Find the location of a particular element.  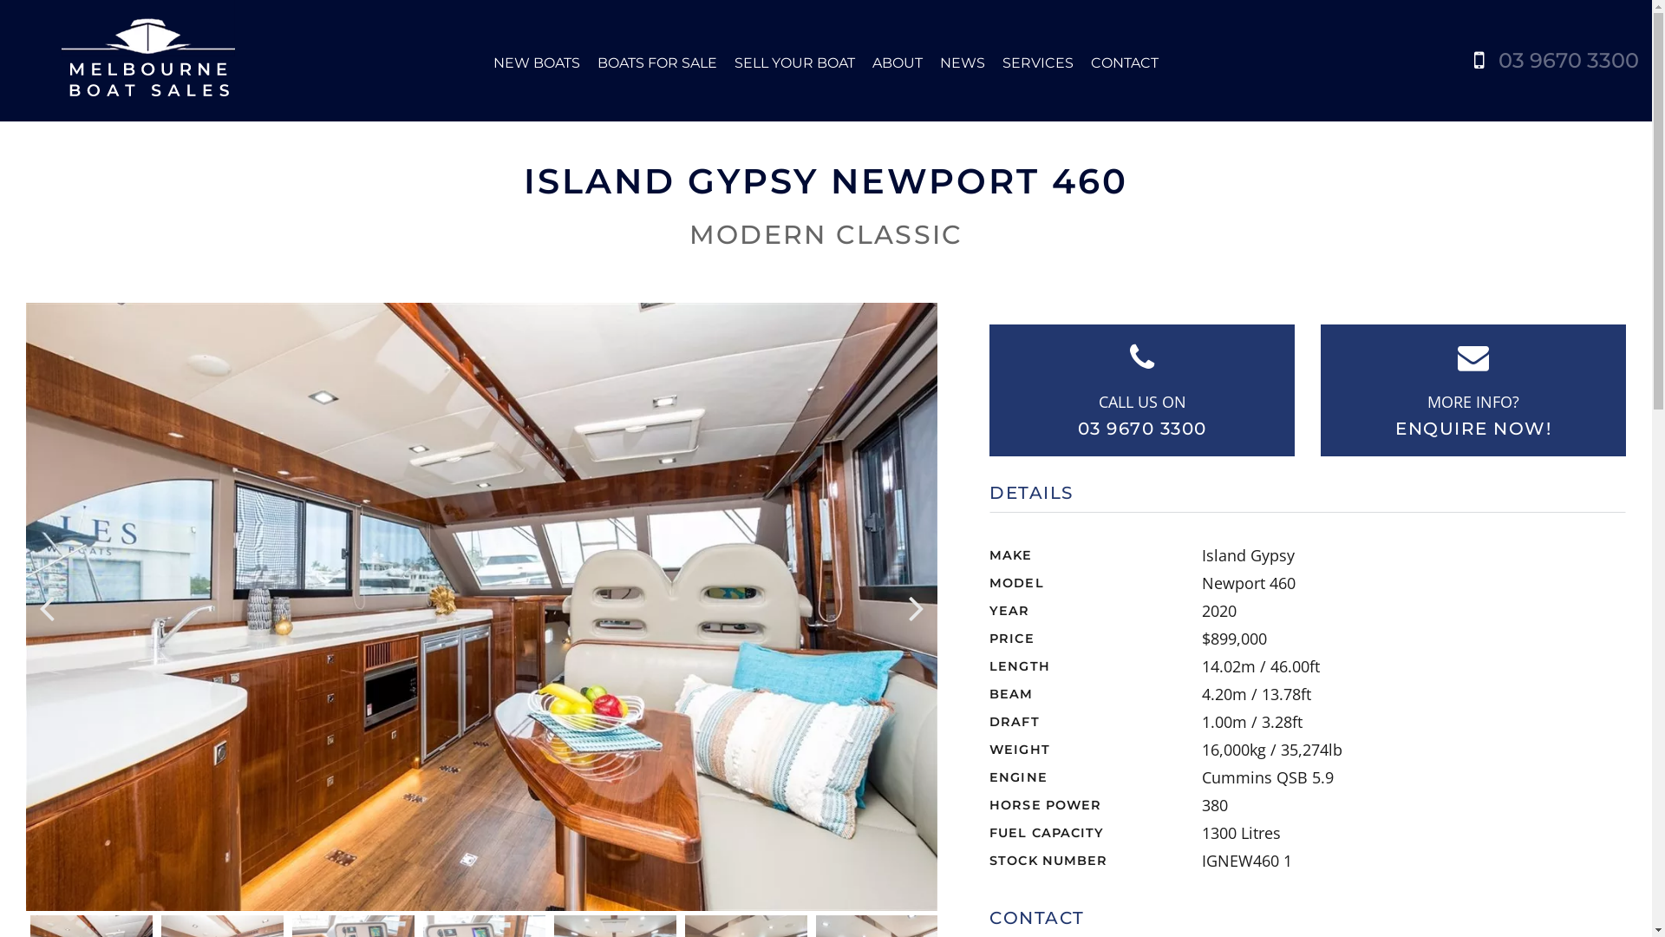

ABOUT is located at coordinates (898, 62).